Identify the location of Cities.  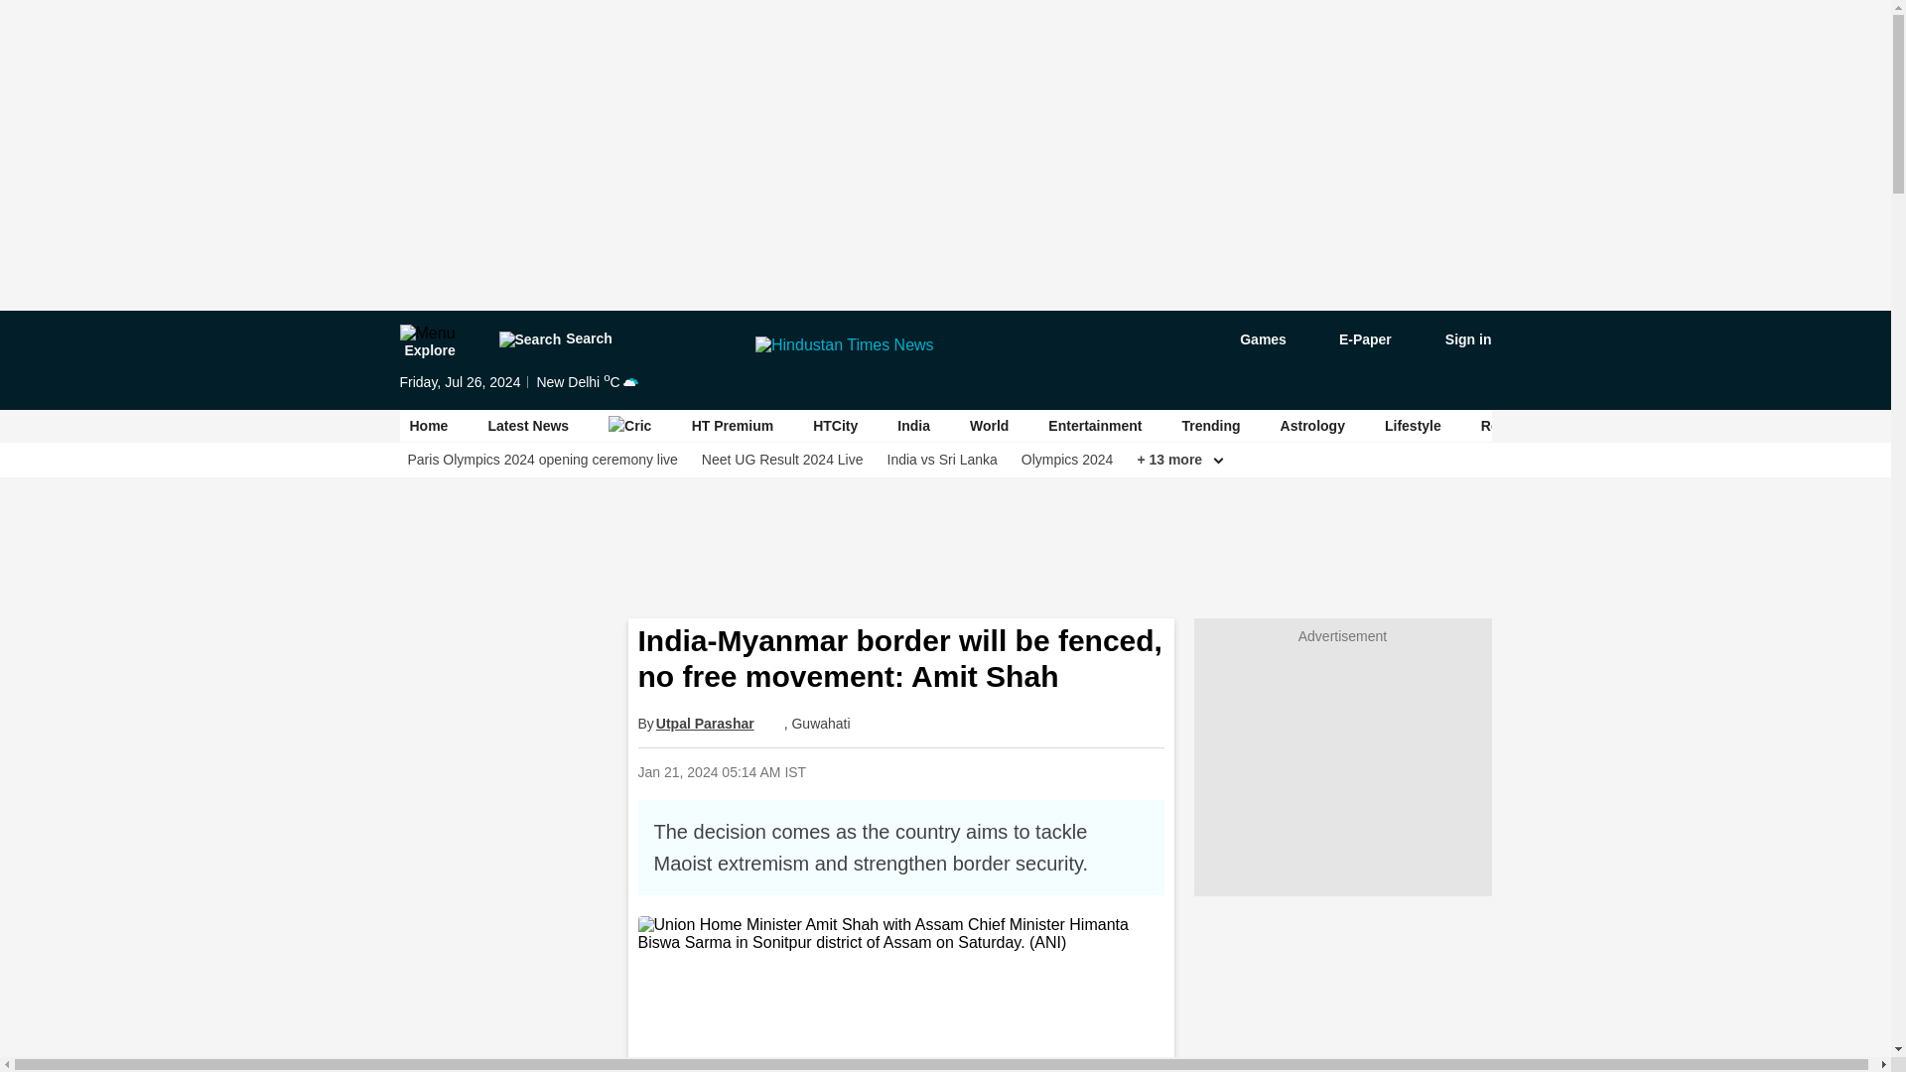
(1720, 426).